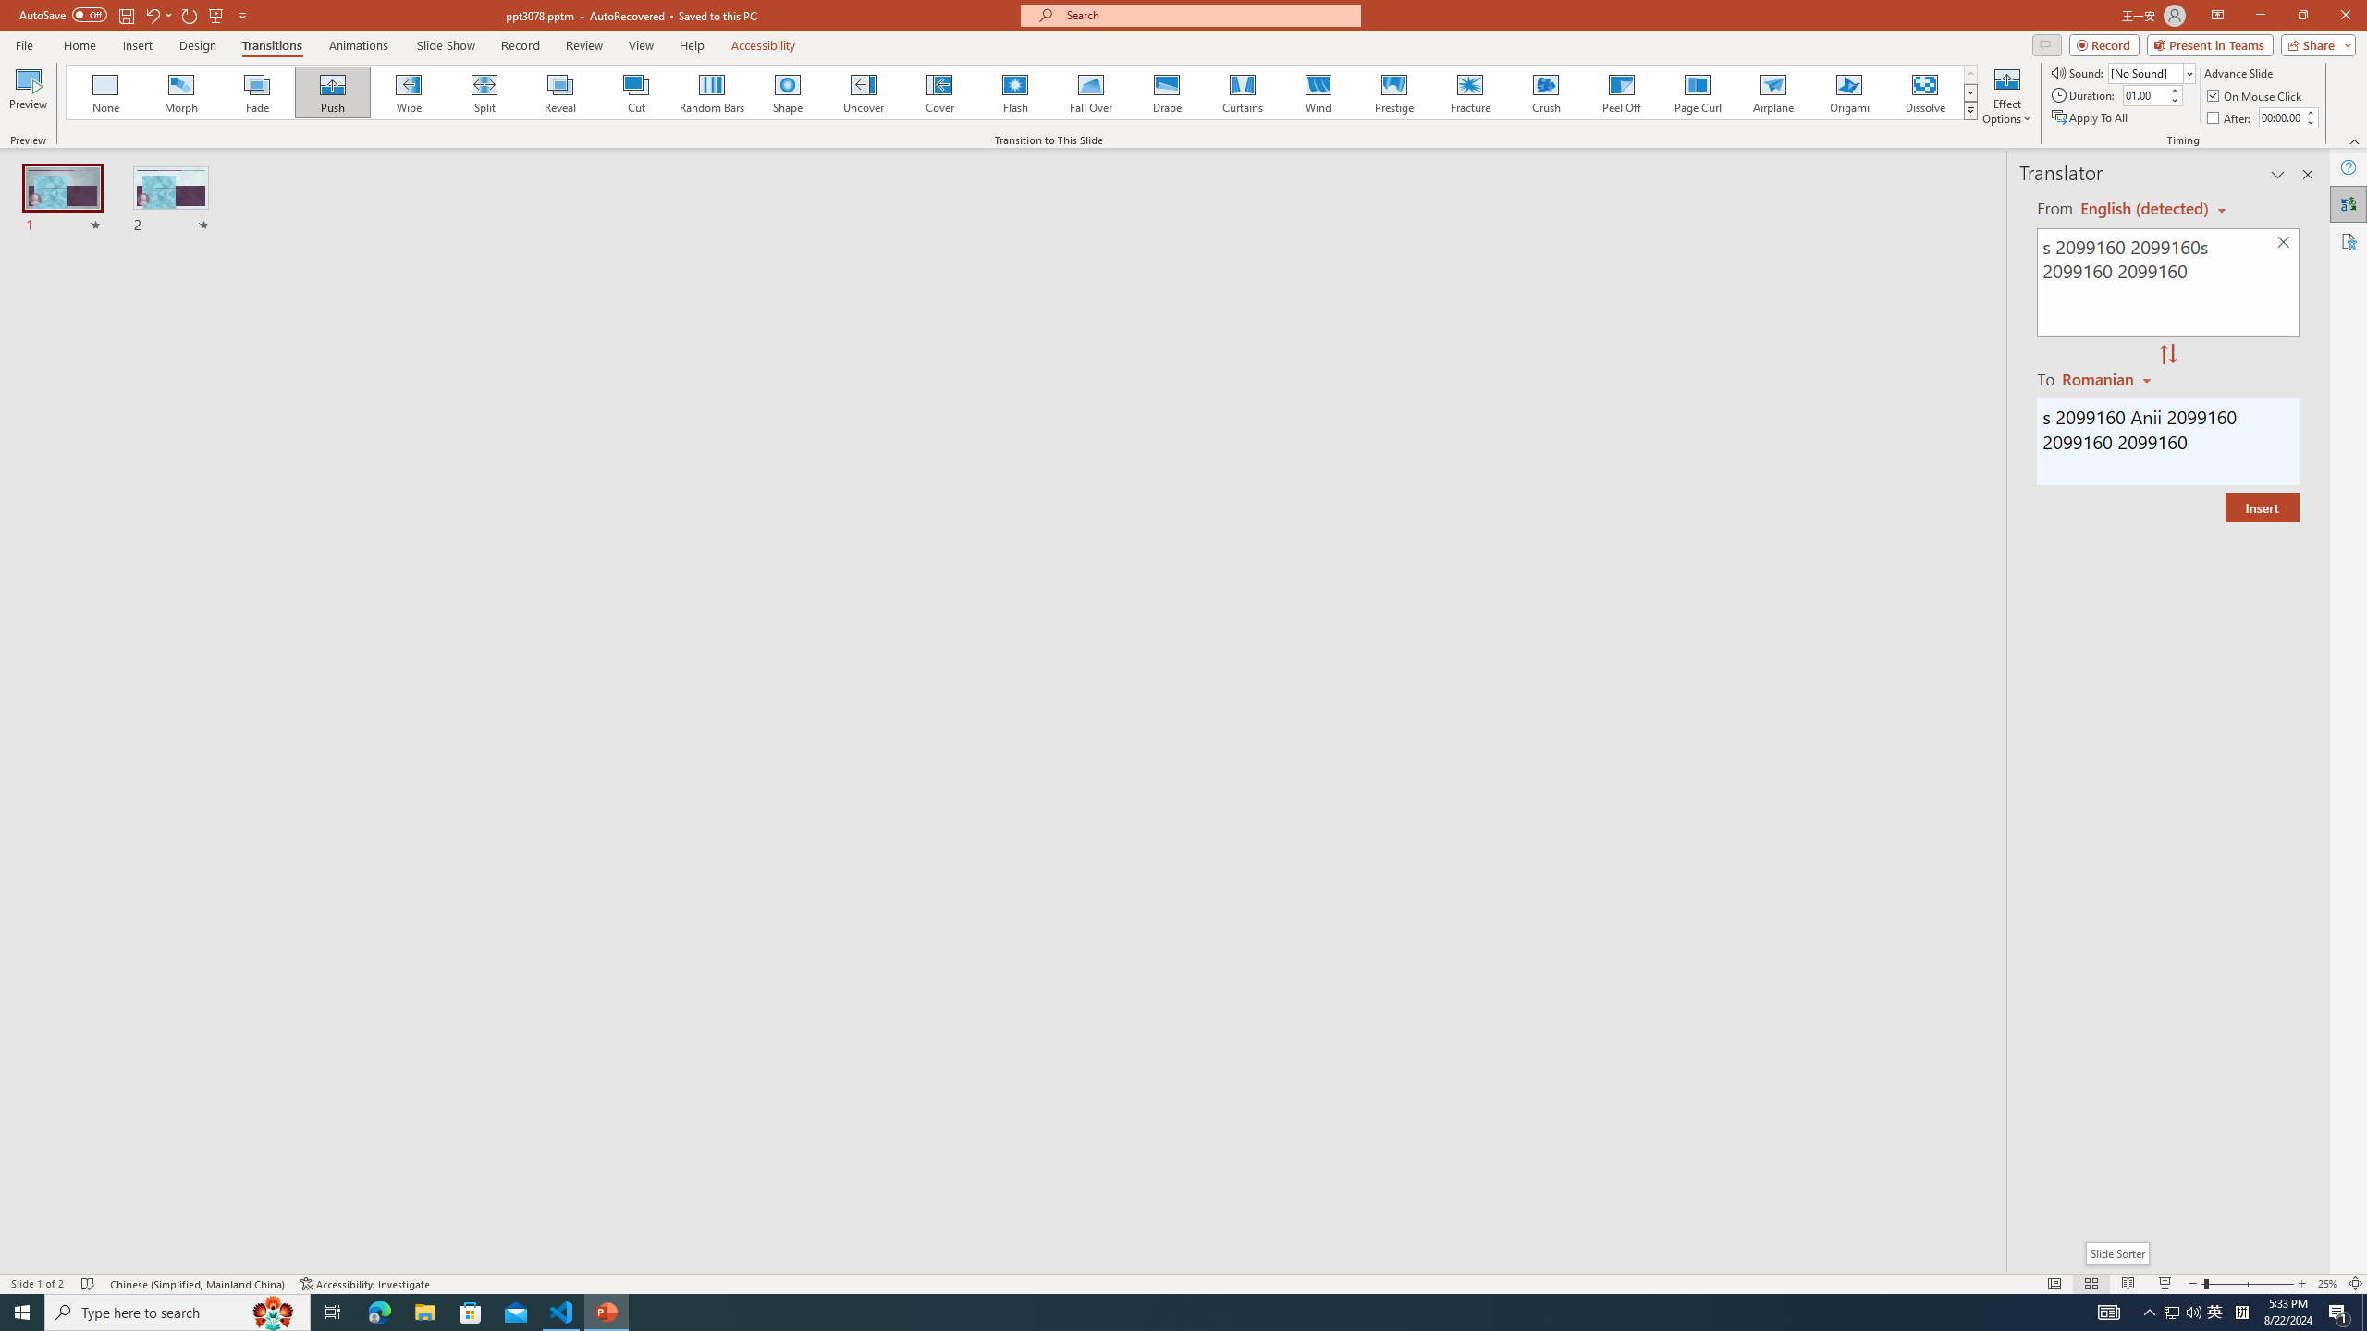  I want to click on Effect Options, so click(2006, 95).